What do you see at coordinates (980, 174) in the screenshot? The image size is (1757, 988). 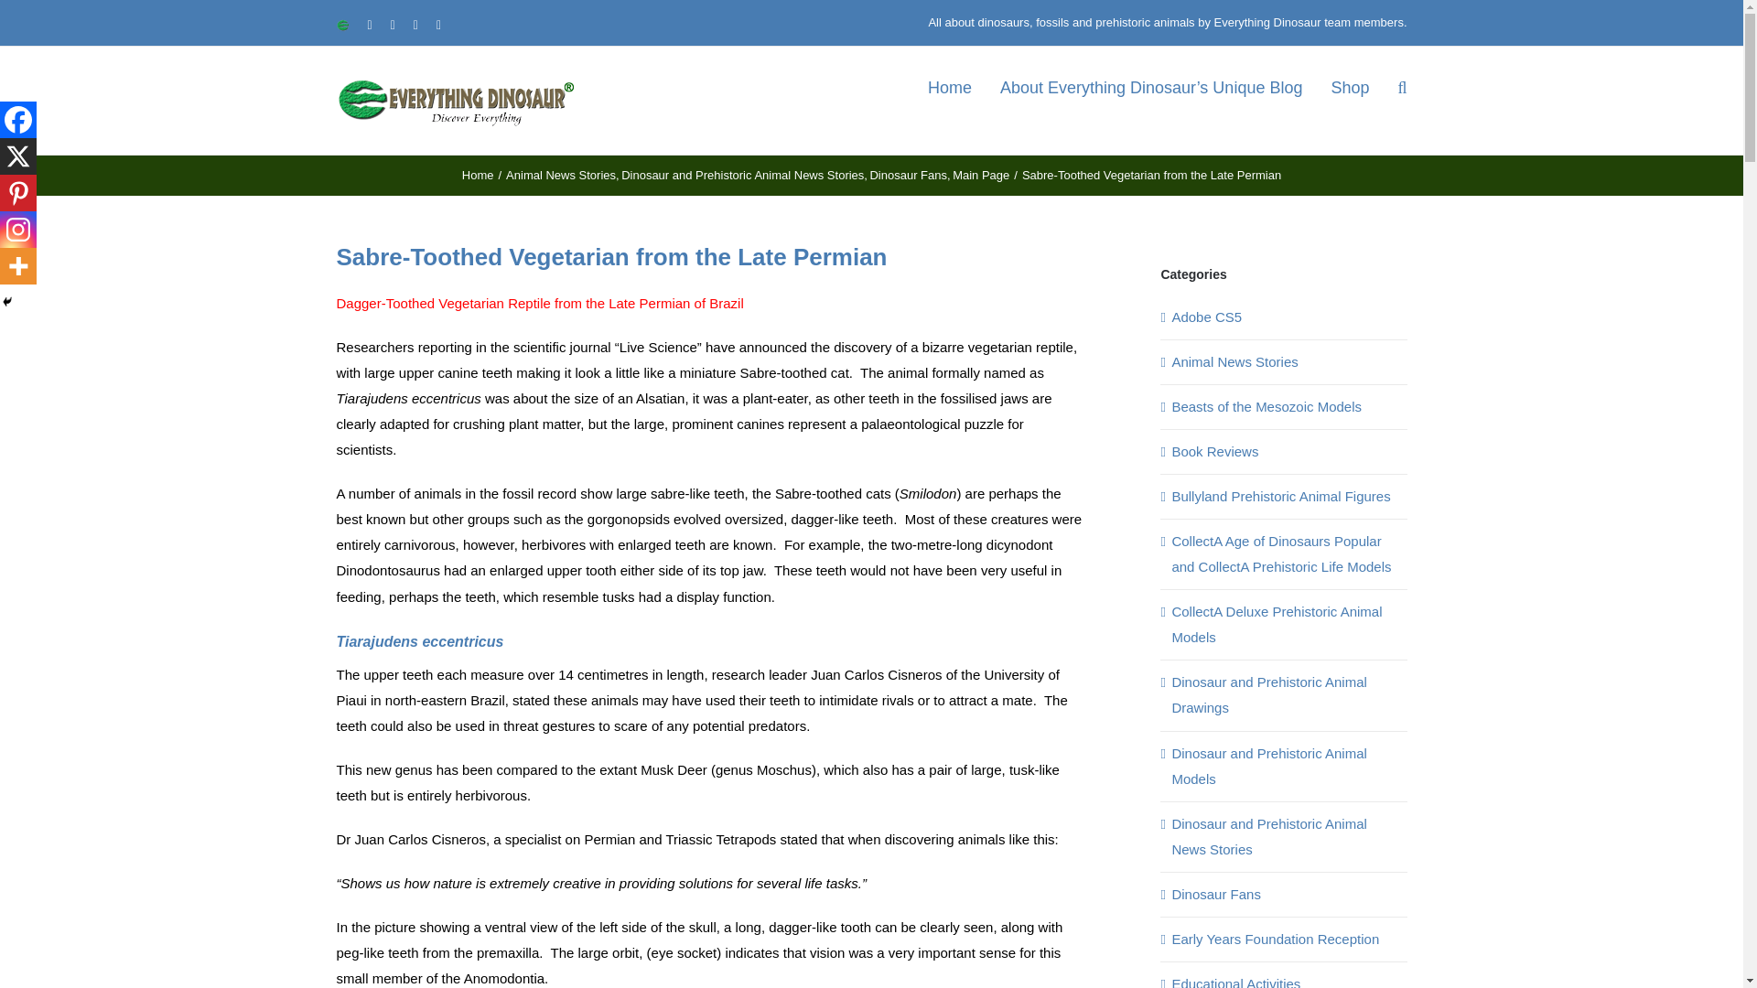 I see `Main Page` at bounding box center [980, 174].